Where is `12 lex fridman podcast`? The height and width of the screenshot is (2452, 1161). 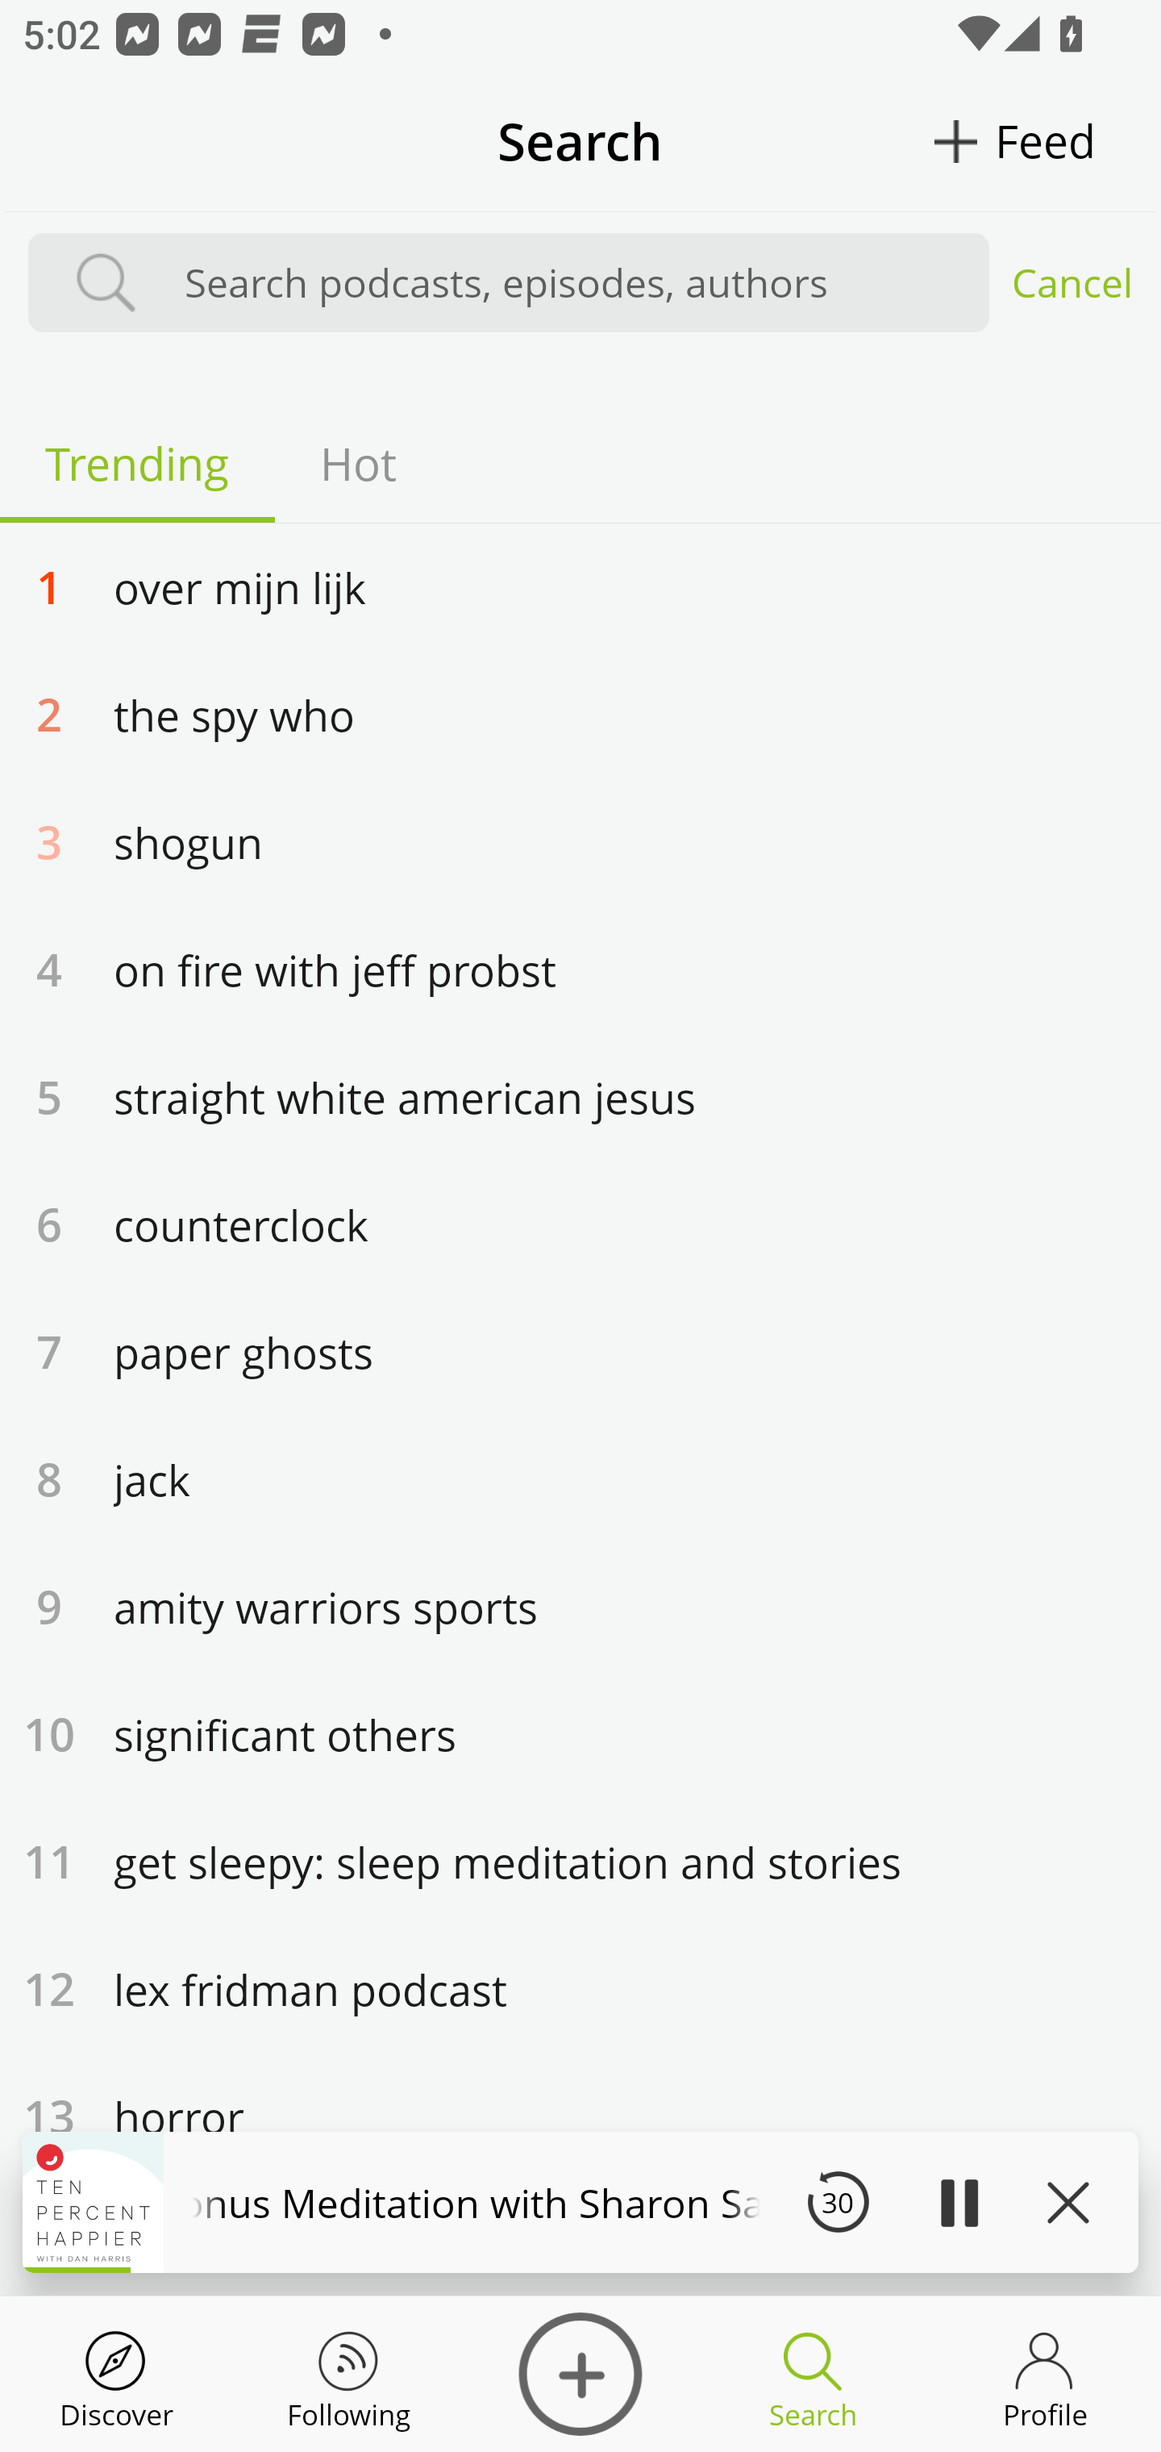 12 lex fridman podcast is located at coordinates (580, 1988).